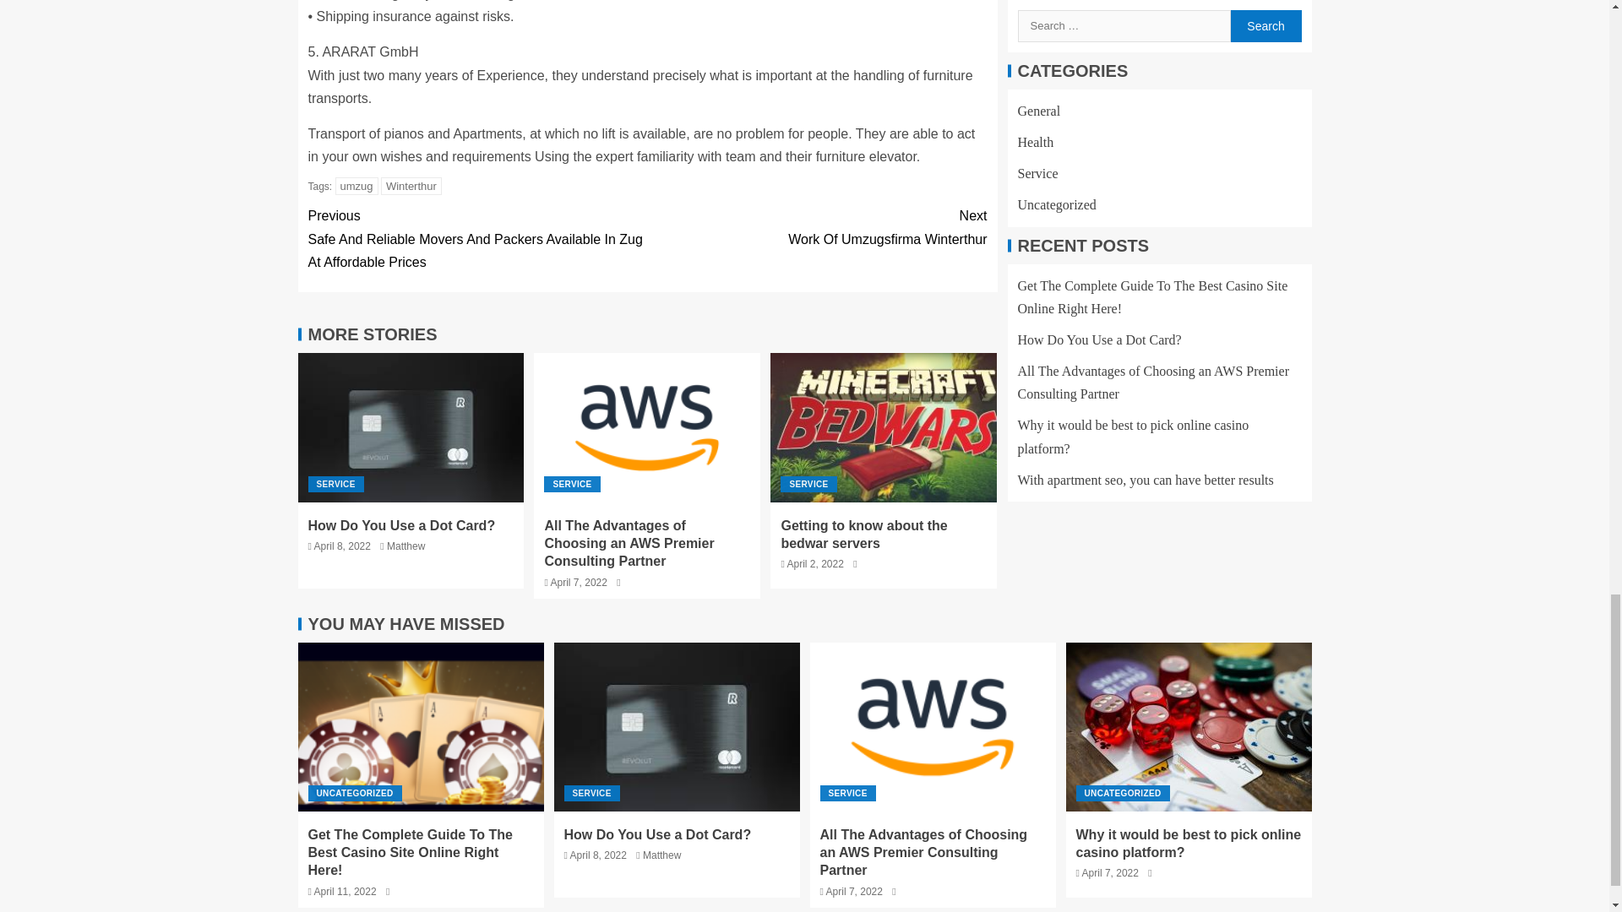  Describe the element at coordinates (400, 525) in the screenshot. I see `How Do You Use a Dot Card?` at that location.